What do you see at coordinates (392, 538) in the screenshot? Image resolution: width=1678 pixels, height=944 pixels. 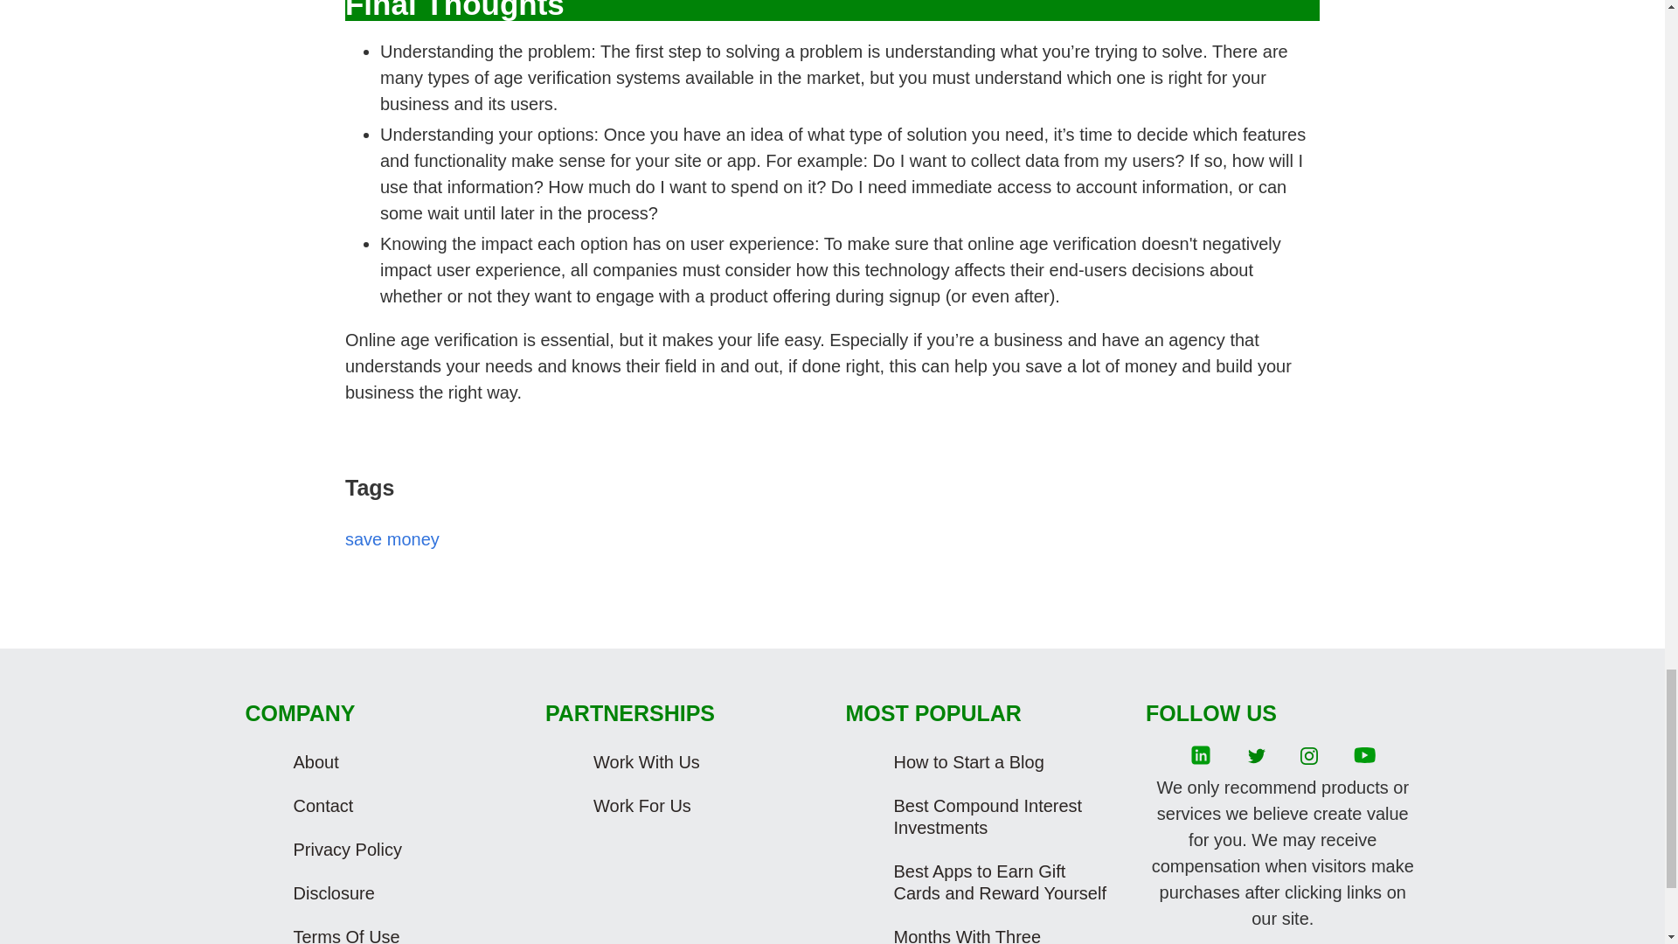 I see `save money` at bounding box center [392, 538].